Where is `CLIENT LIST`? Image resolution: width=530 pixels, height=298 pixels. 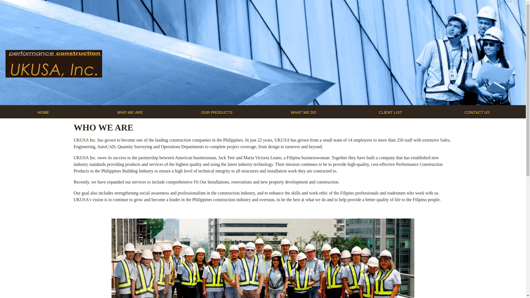
CLIENT LIST is located at coordinates (390, 112).